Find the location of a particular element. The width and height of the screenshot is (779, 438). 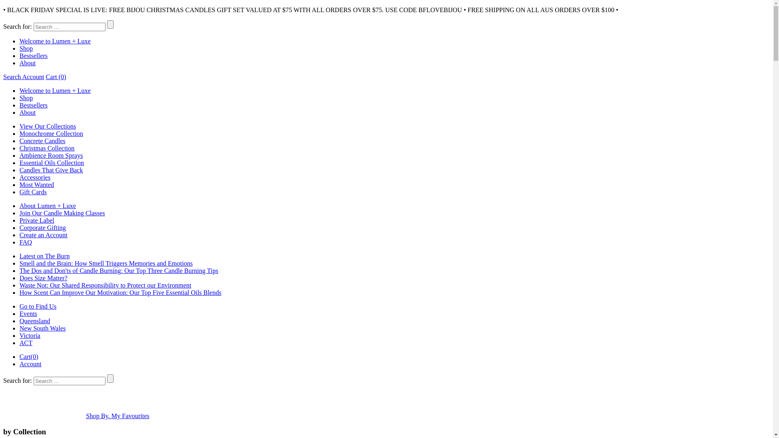

Create an Account is located at coordinates (43, 235).